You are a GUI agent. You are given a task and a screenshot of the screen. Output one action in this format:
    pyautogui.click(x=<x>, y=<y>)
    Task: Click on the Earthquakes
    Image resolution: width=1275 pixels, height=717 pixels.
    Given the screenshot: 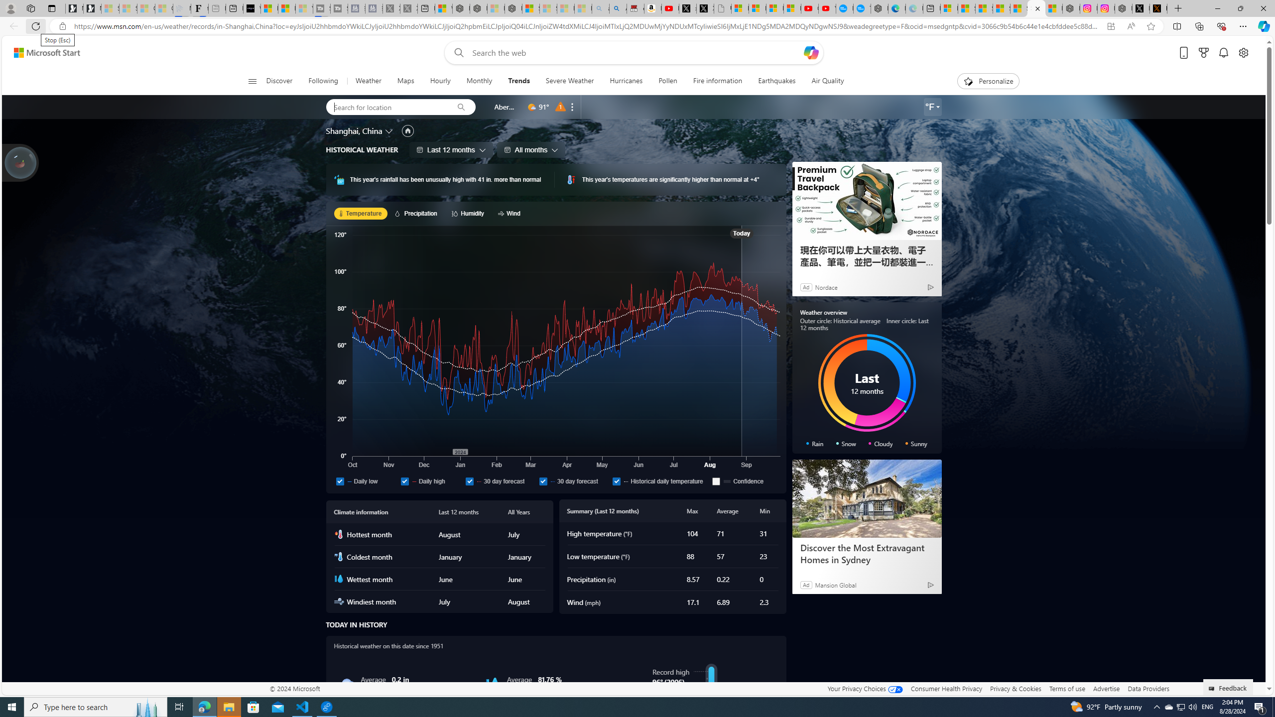 What is the action you would take?
    pyautogui.click(x=776, y=81)
    